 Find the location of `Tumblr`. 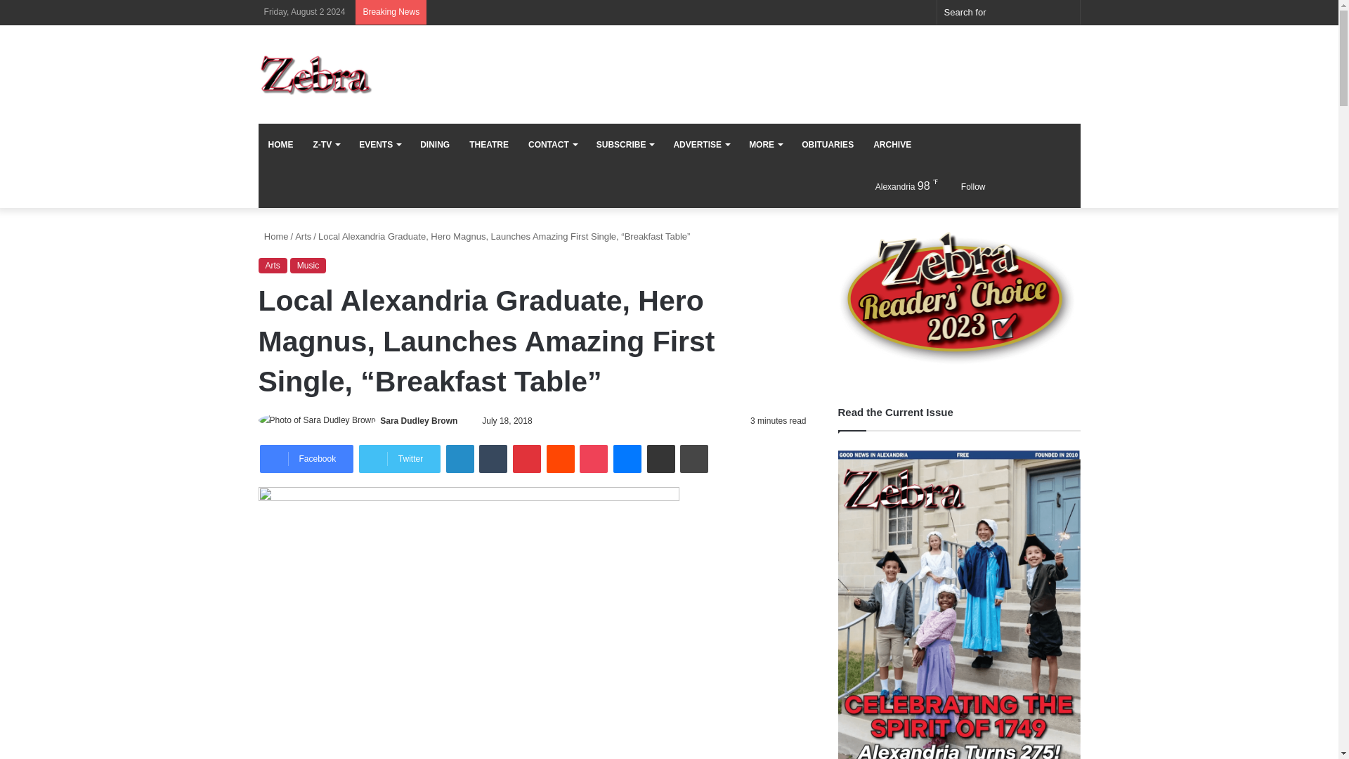

Tumblr is located at coordinates (493, 458).